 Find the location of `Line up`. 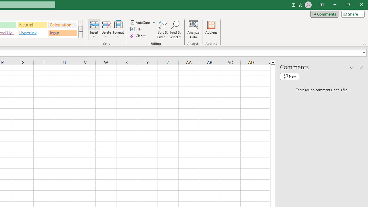

Line up is located at coordinates (273, 62).